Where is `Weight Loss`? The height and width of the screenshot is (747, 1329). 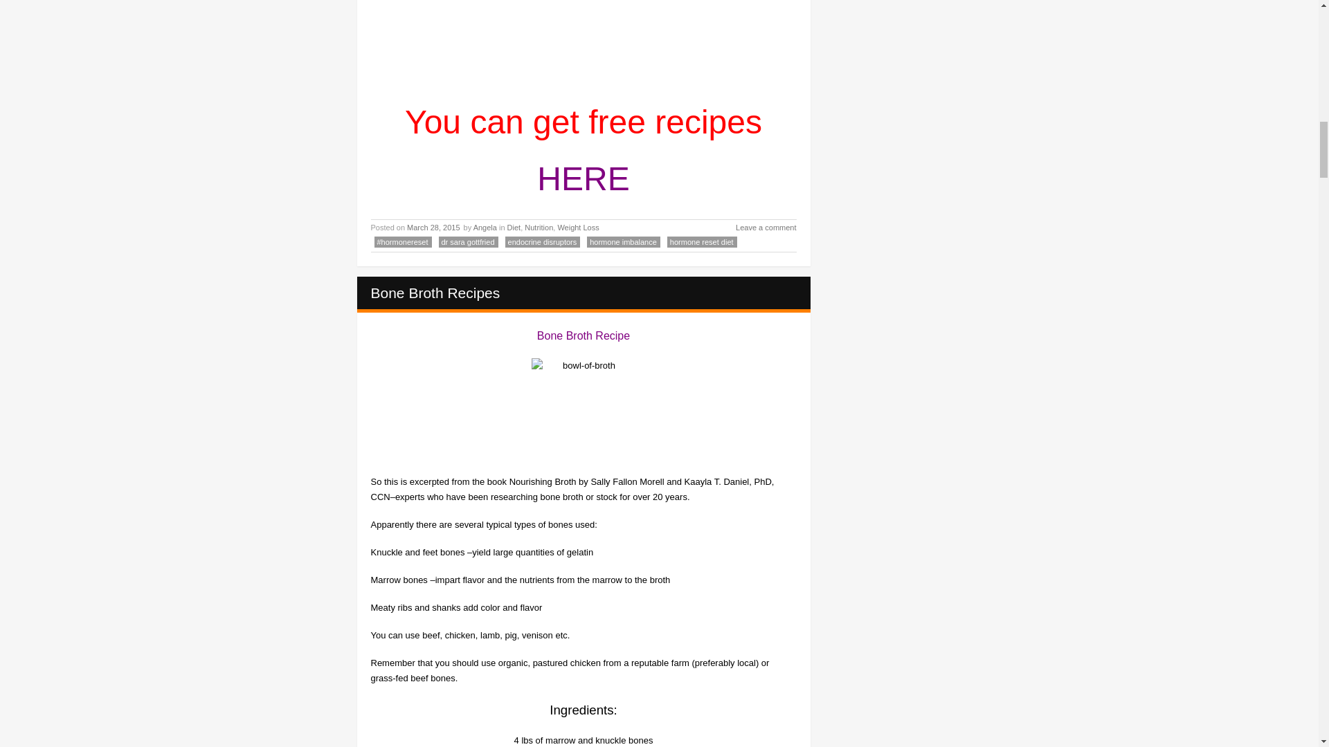 Weight Loss is located at coordinates (577, 227).